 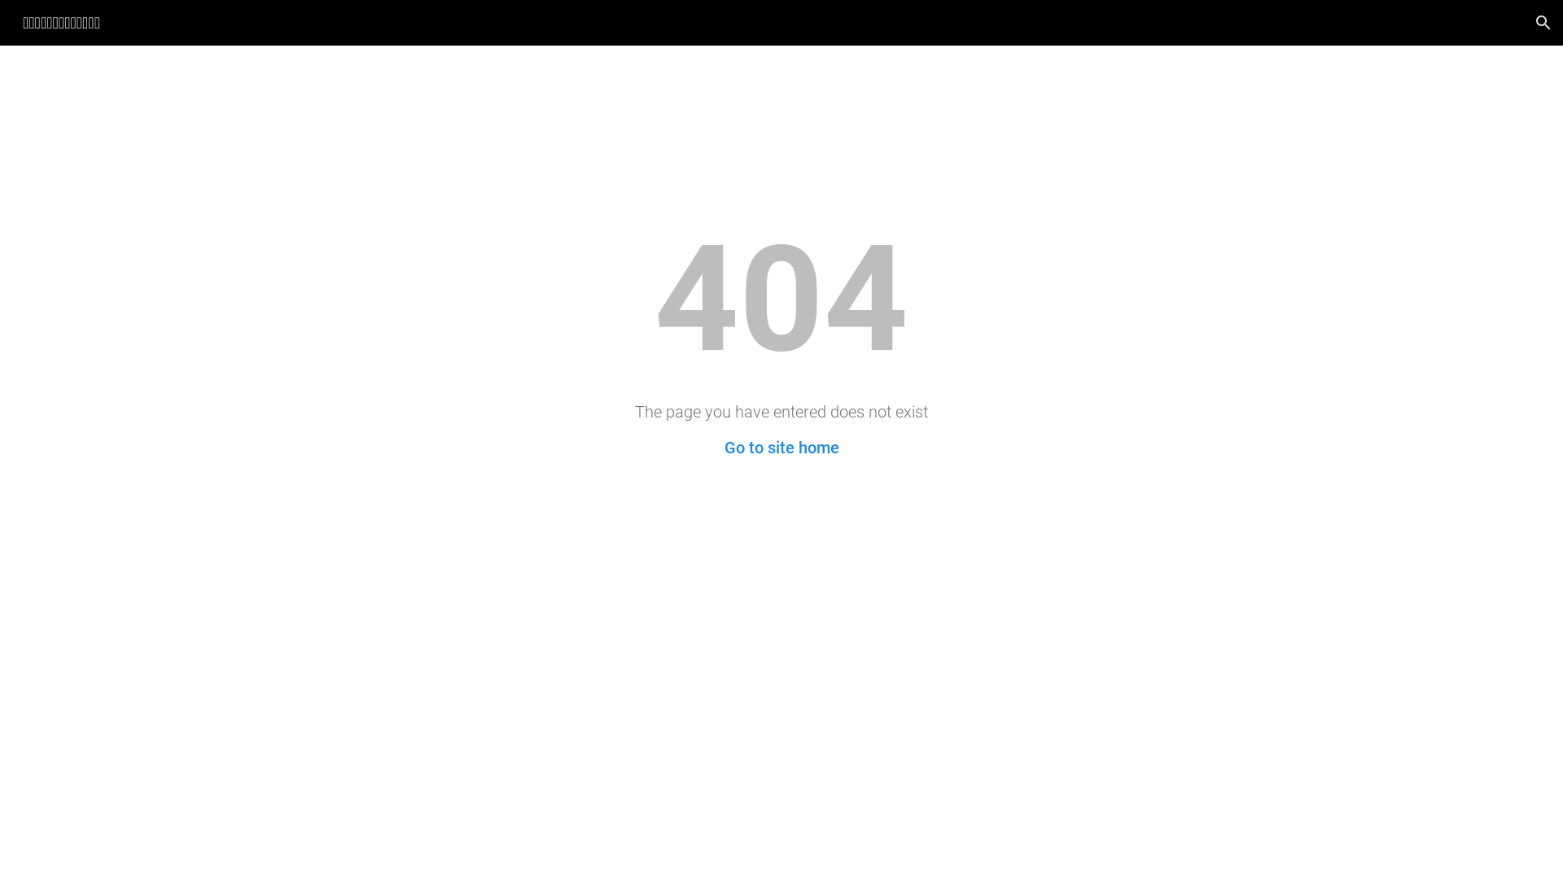 I want to click on Go to site home, so click(x=781, y=448).